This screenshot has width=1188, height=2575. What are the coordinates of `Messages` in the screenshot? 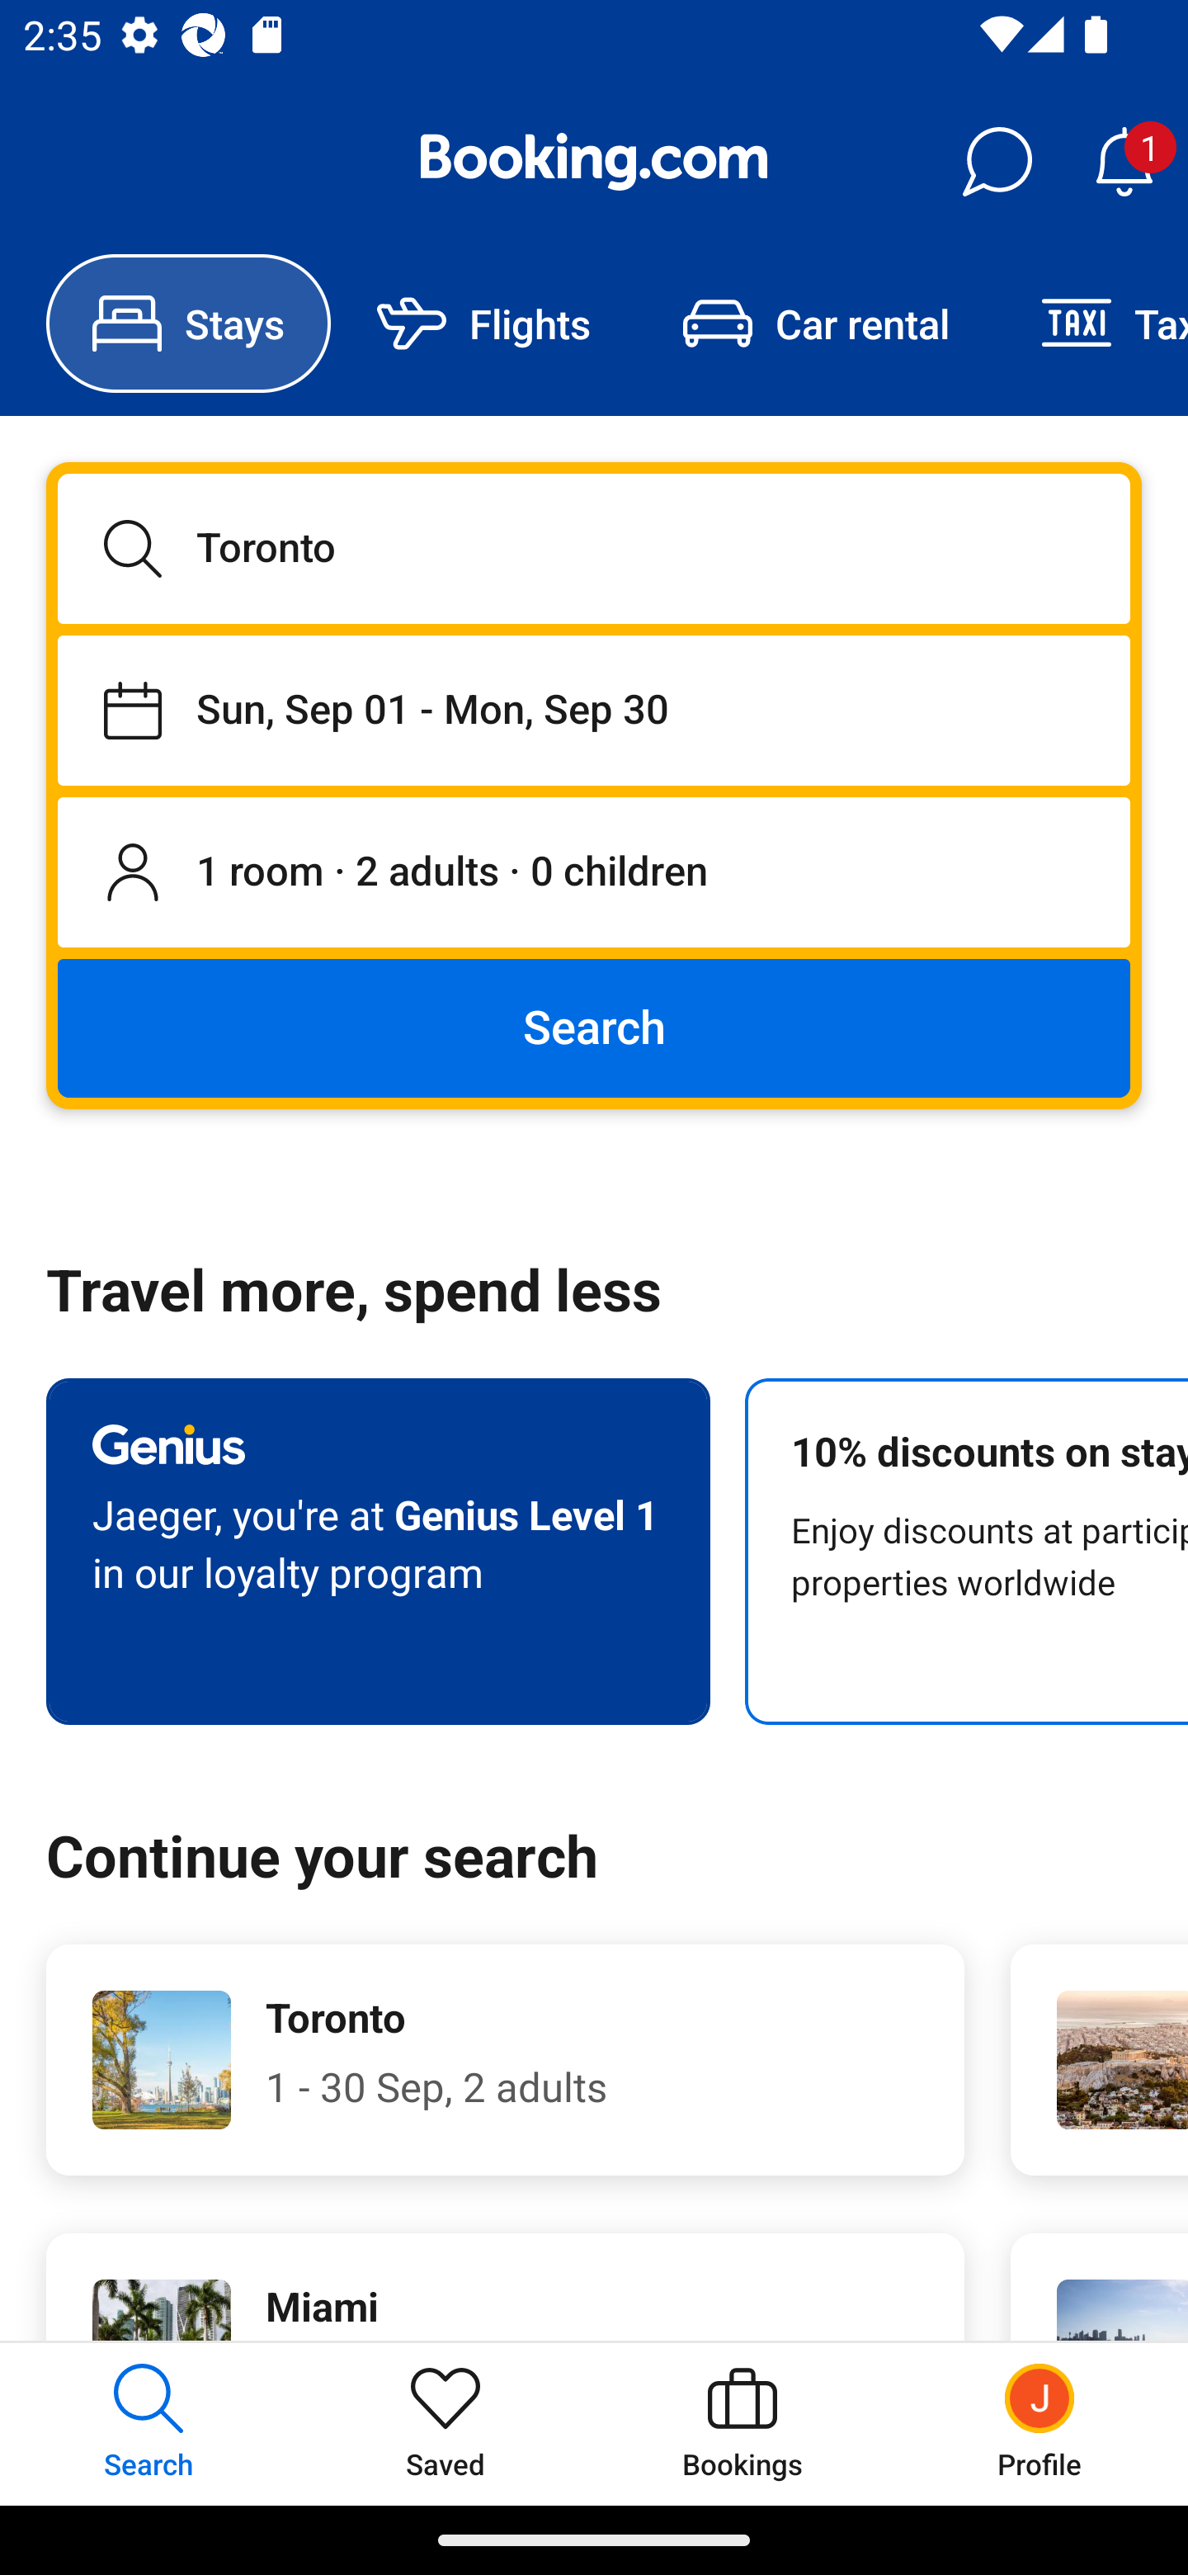 It's located at (997, 162).